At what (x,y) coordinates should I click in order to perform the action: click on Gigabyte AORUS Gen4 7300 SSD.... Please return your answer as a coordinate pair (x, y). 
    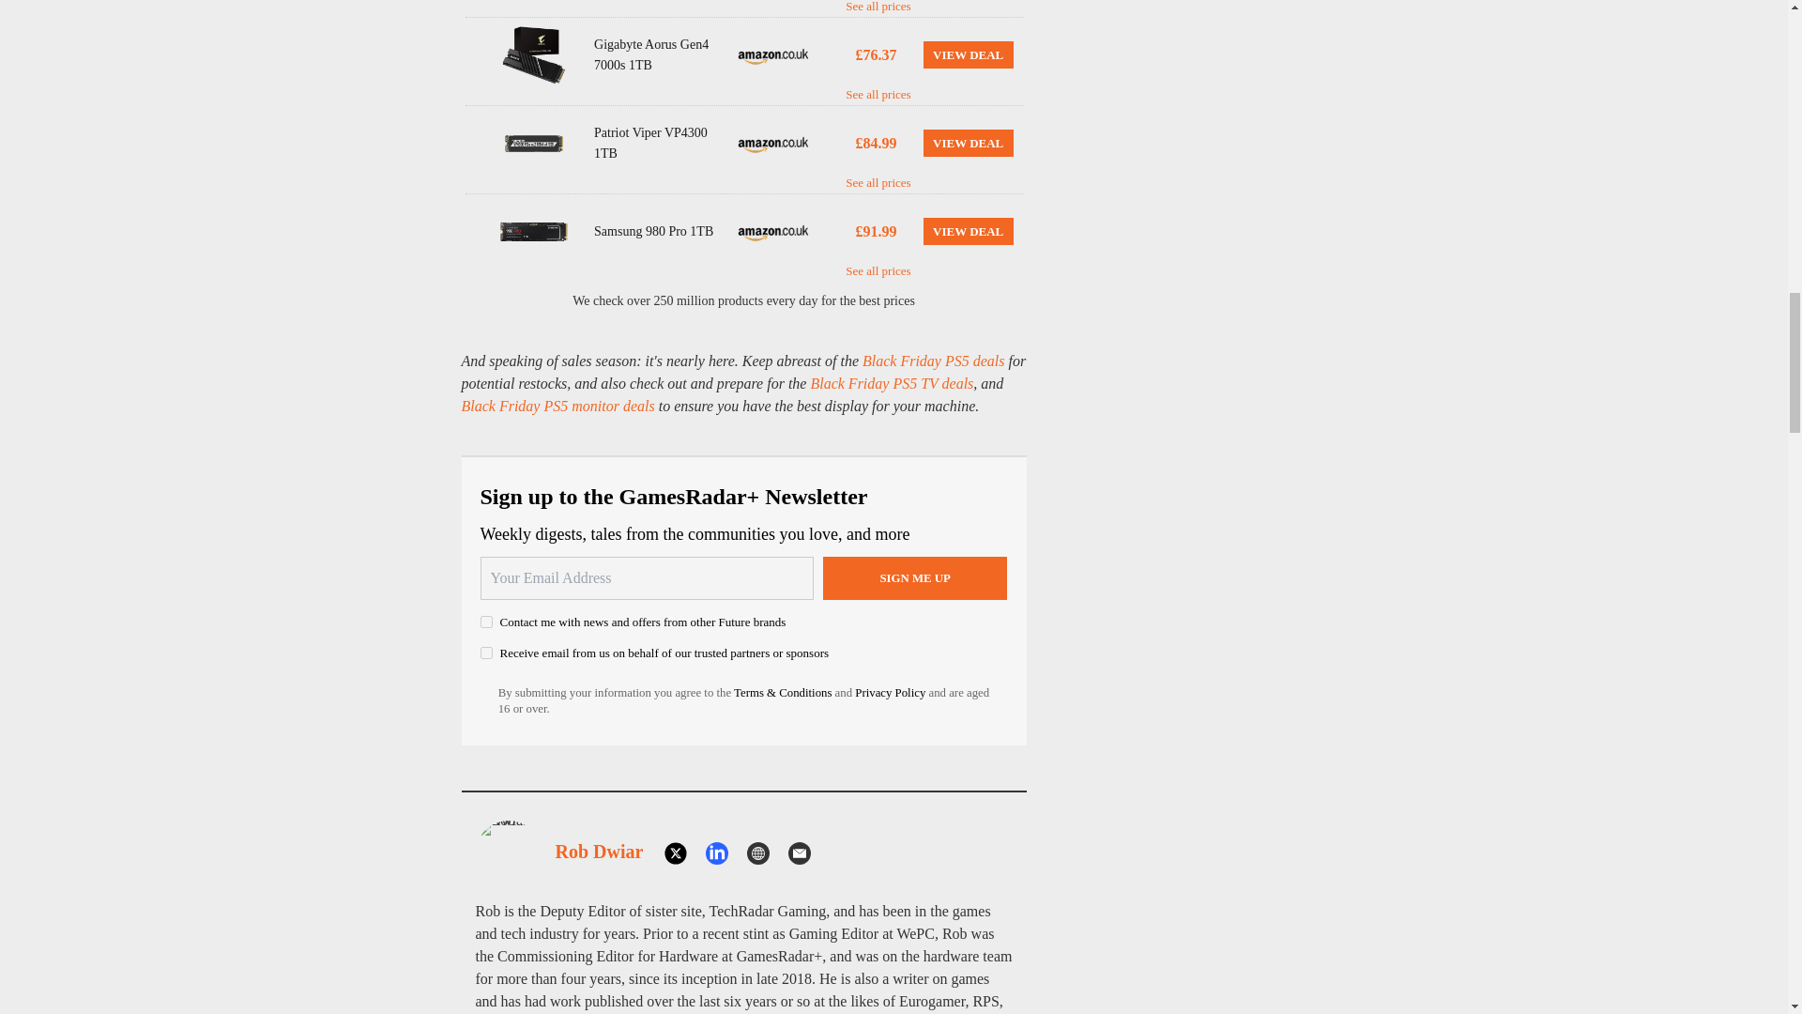
    Looking at the image, I should click on (533, 54).